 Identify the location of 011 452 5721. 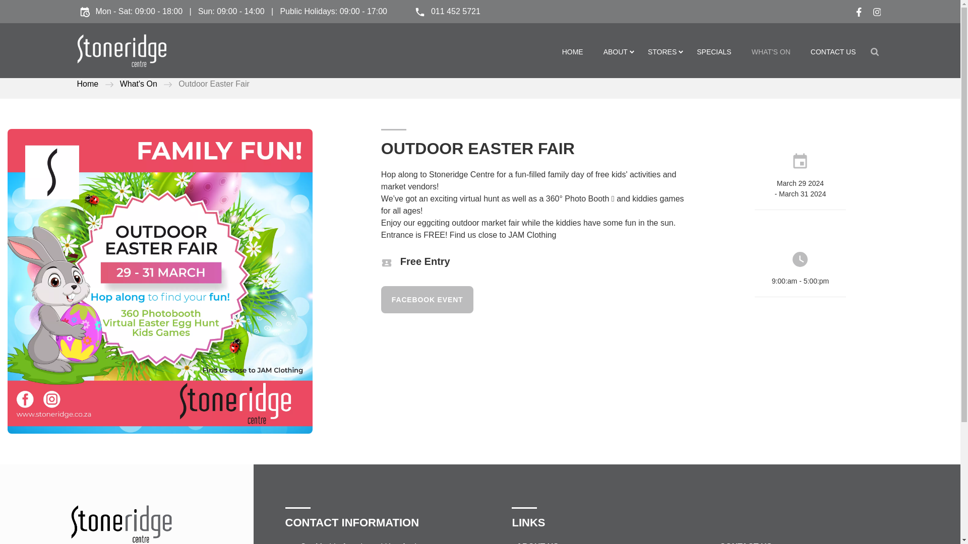
(444, 13).